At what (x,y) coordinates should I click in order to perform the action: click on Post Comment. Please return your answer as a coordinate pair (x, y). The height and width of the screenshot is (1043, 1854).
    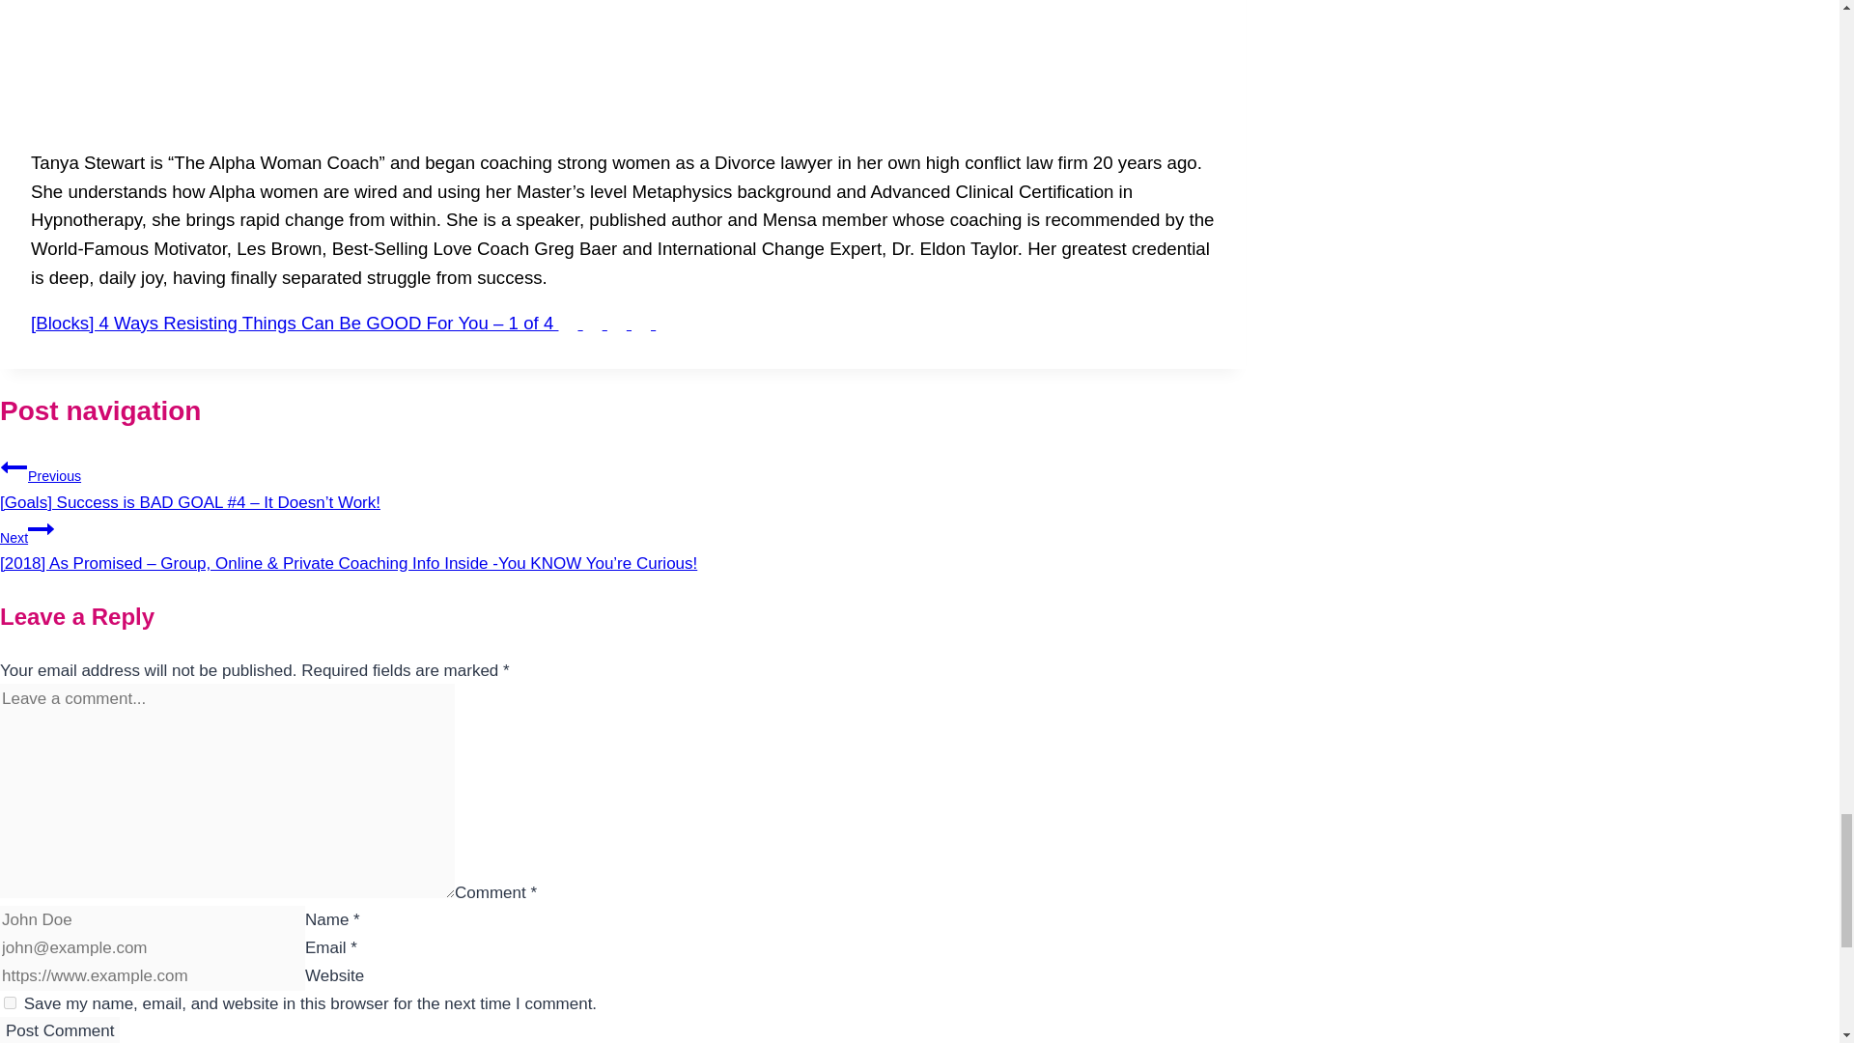
    Looking at the image, I should click on (60, 1029).